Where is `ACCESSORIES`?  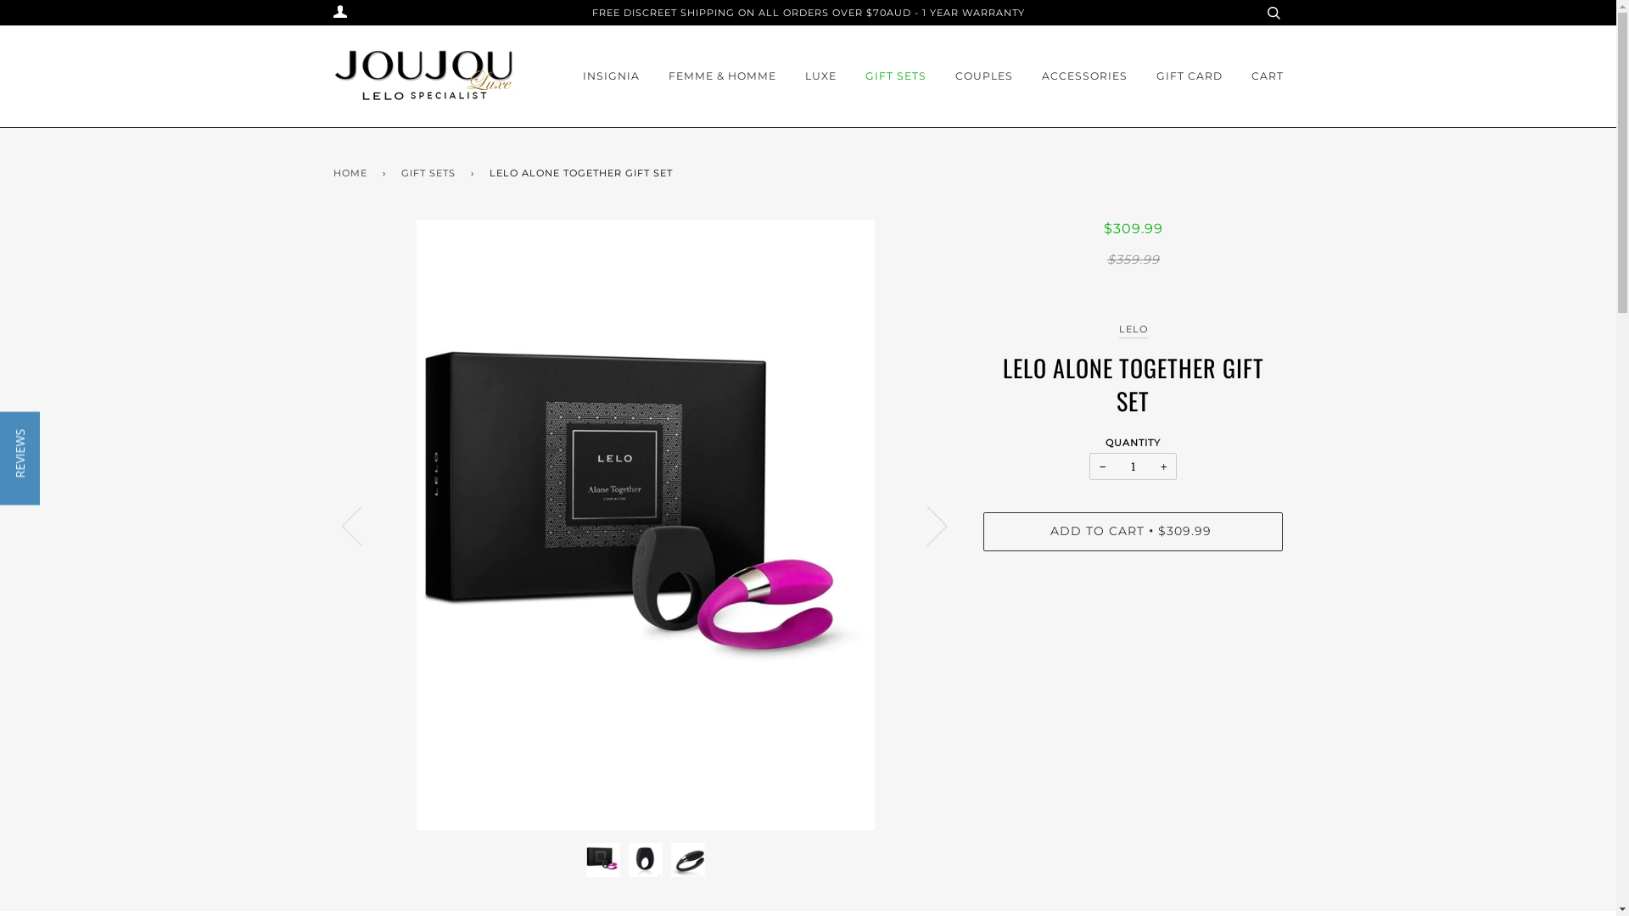
ACCESSORIES is located at coordinates (1084, 76).